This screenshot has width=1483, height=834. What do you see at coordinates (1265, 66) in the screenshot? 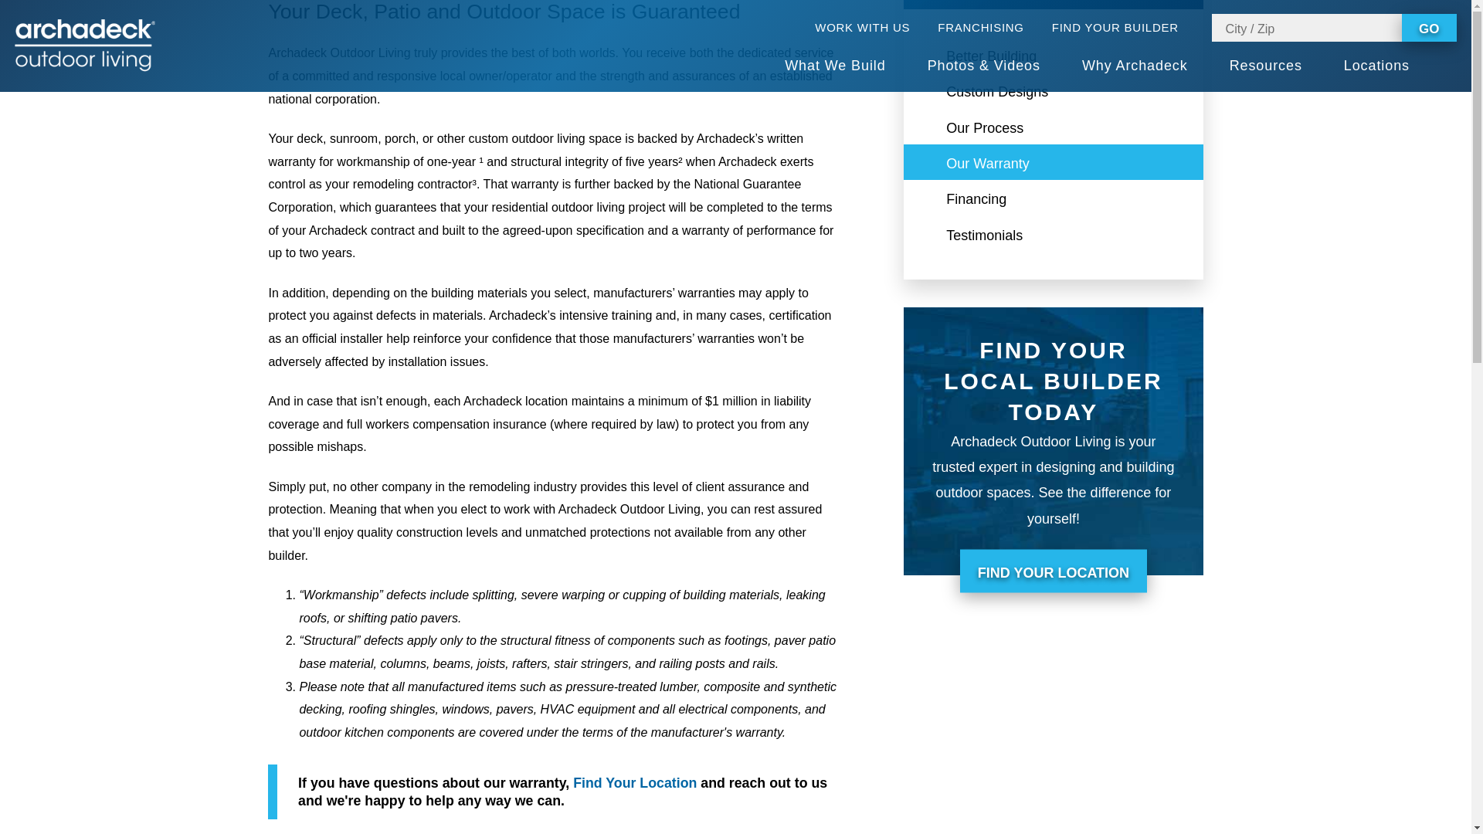
I see `Resources` at bounding box center [1265, 66].